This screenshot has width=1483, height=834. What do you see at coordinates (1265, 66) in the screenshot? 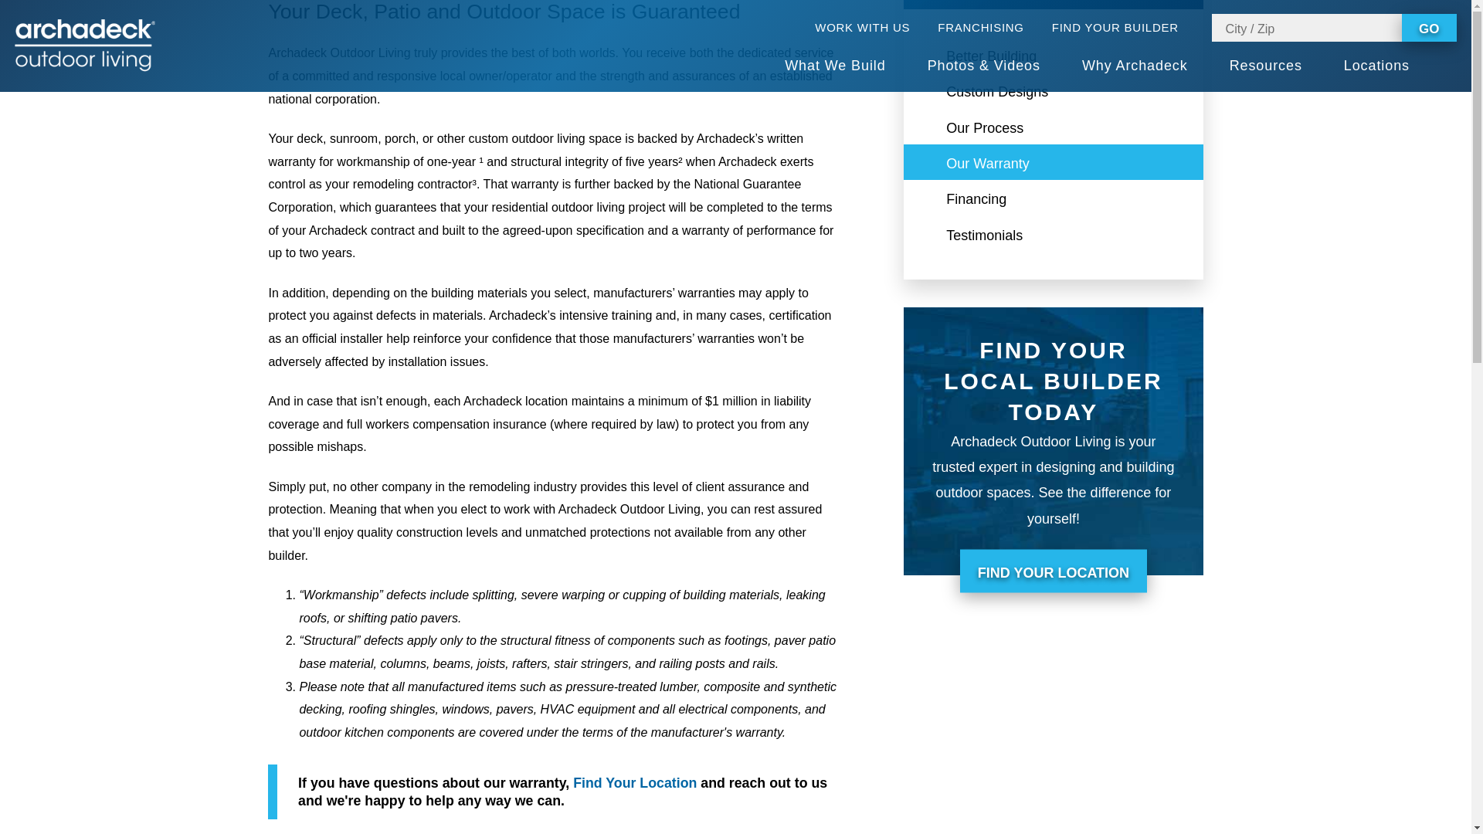
I see `Resources` at bounding box center [1265, 66].